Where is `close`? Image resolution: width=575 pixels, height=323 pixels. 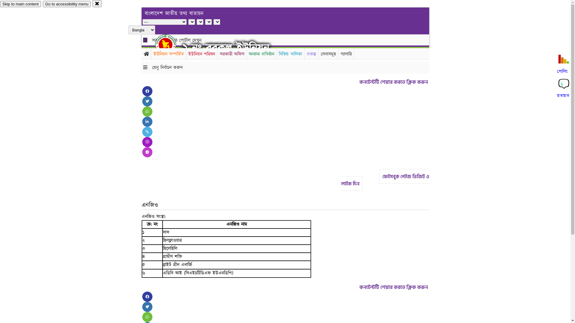
close is located at coordinates (97, 4).